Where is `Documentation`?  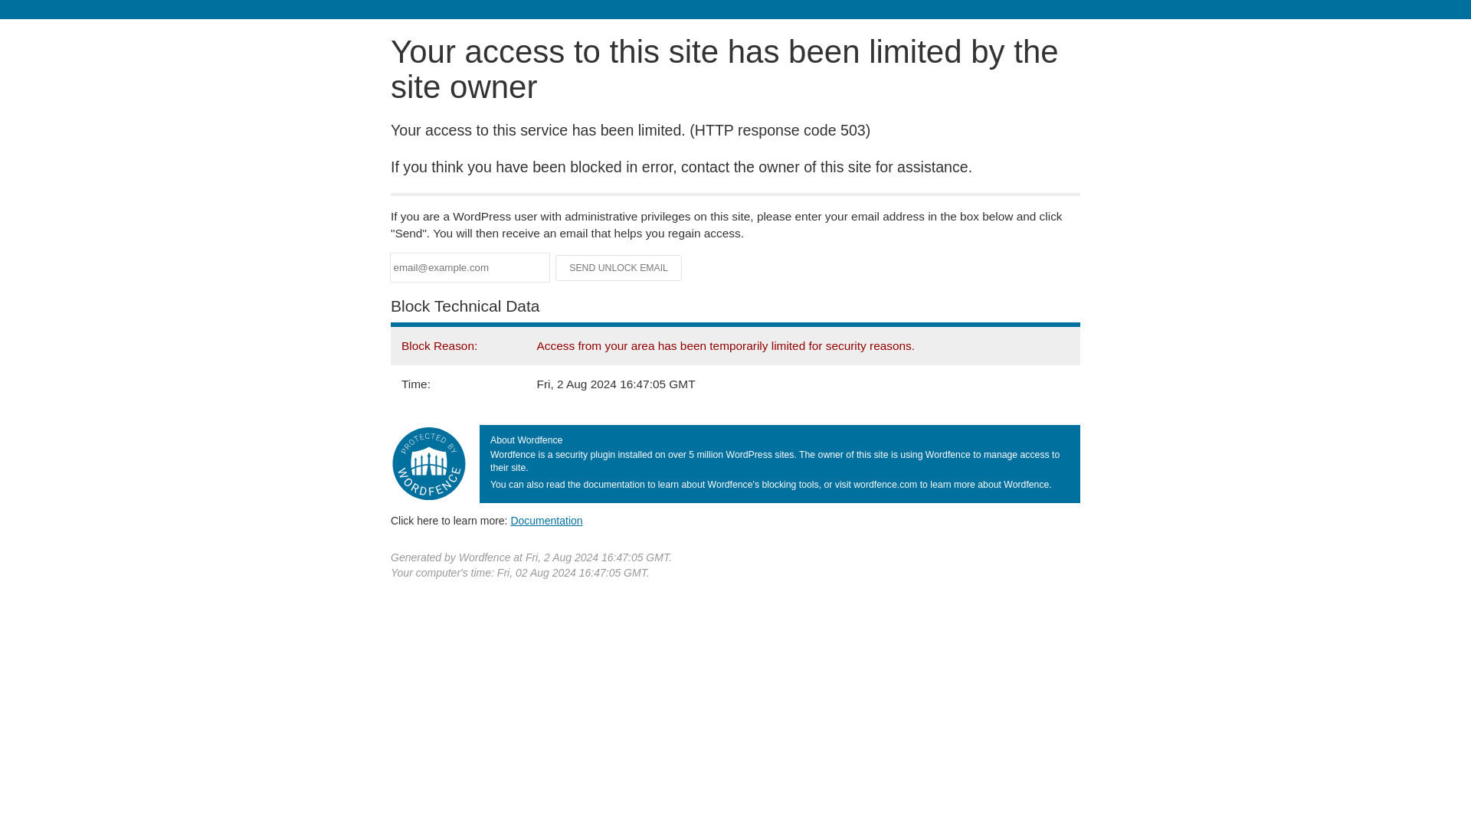
Documentation is located at coordinates (546, 520).